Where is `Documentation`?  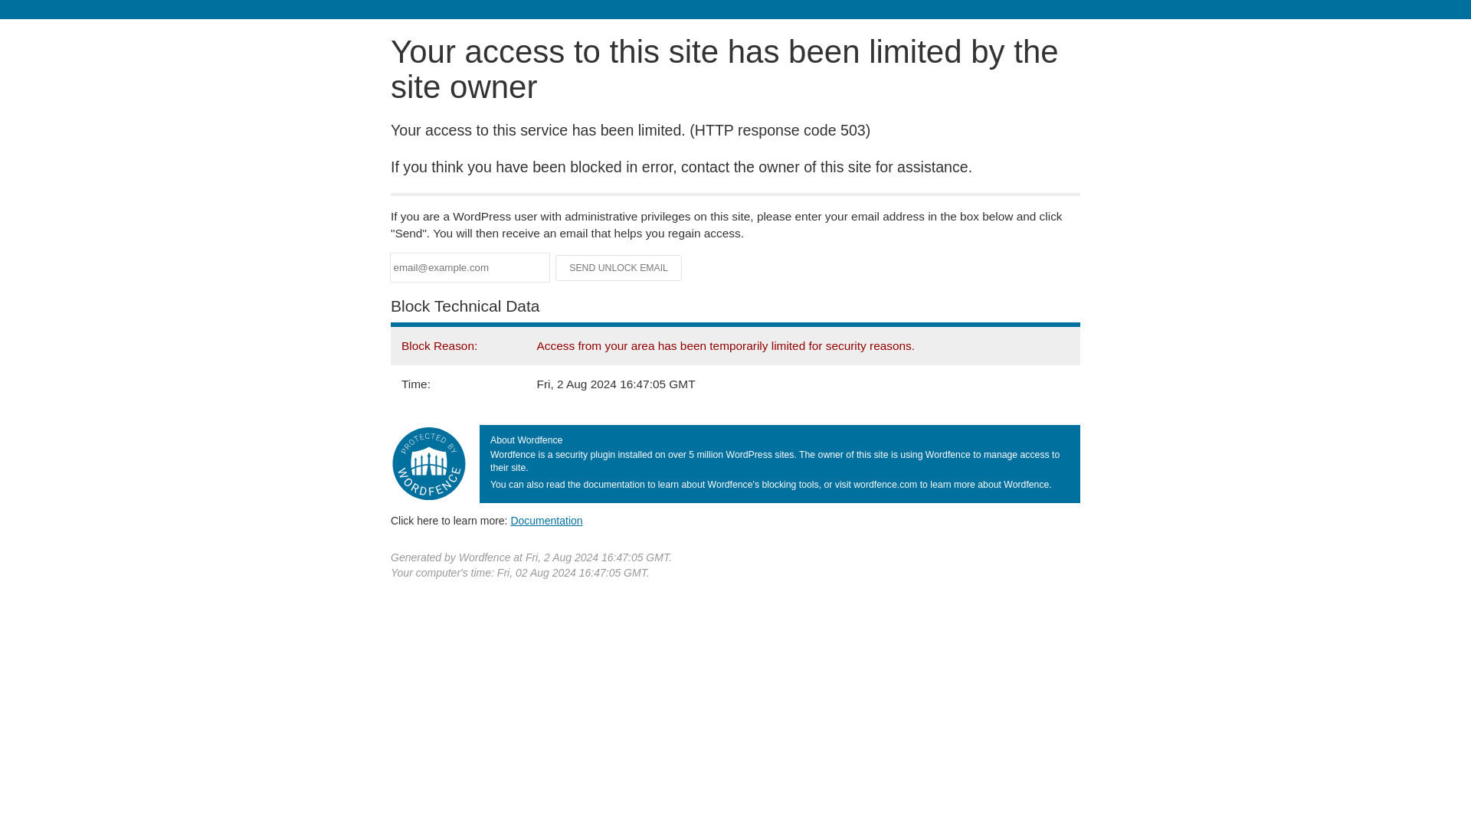
Documentation is located at coordinates (546, 520).